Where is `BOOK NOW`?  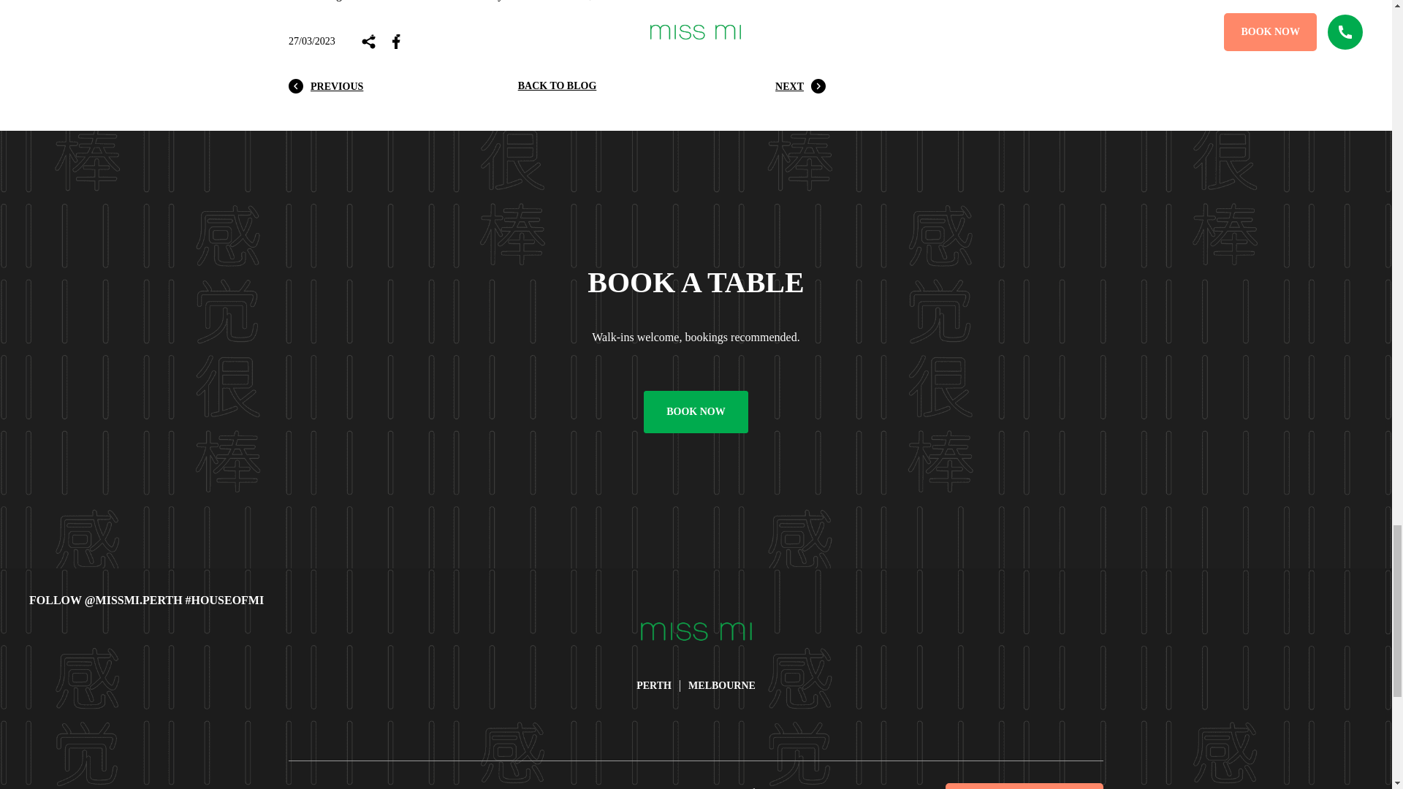
BOOK NOW is located at coordinates (696, 411).